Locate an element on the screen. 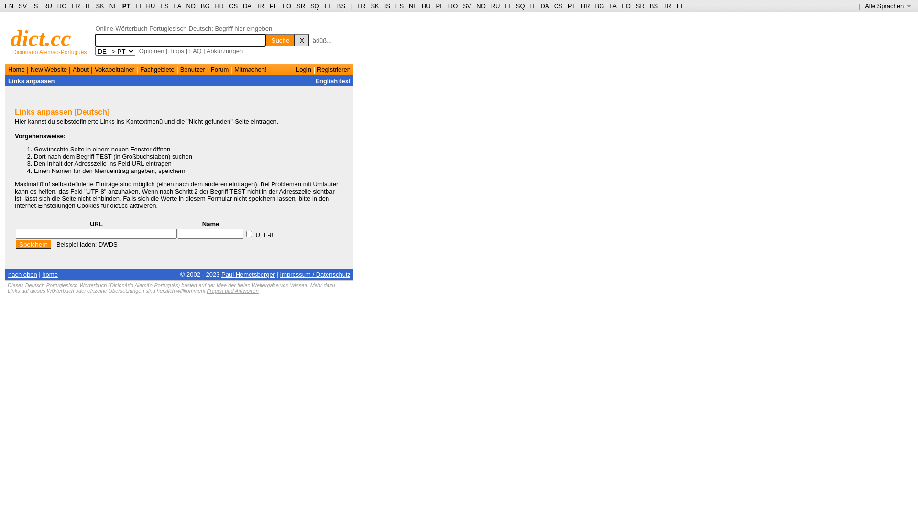 The height and width of the screenshot is (516, 918). EO is located at coordinates (626, 6).